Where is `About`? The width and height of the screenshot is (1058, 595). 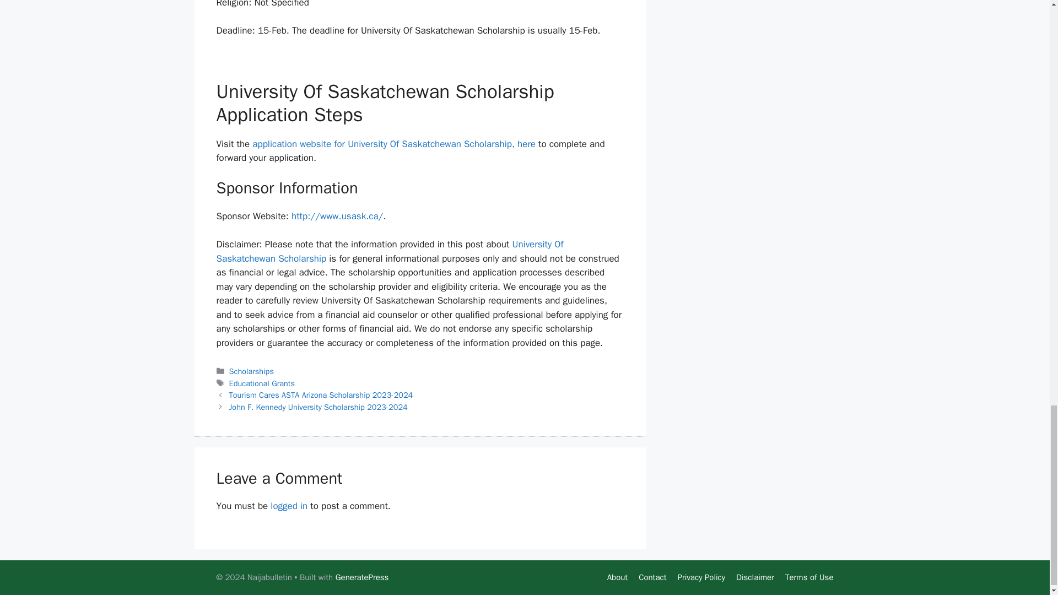 About is located at coordinates (617, 577).